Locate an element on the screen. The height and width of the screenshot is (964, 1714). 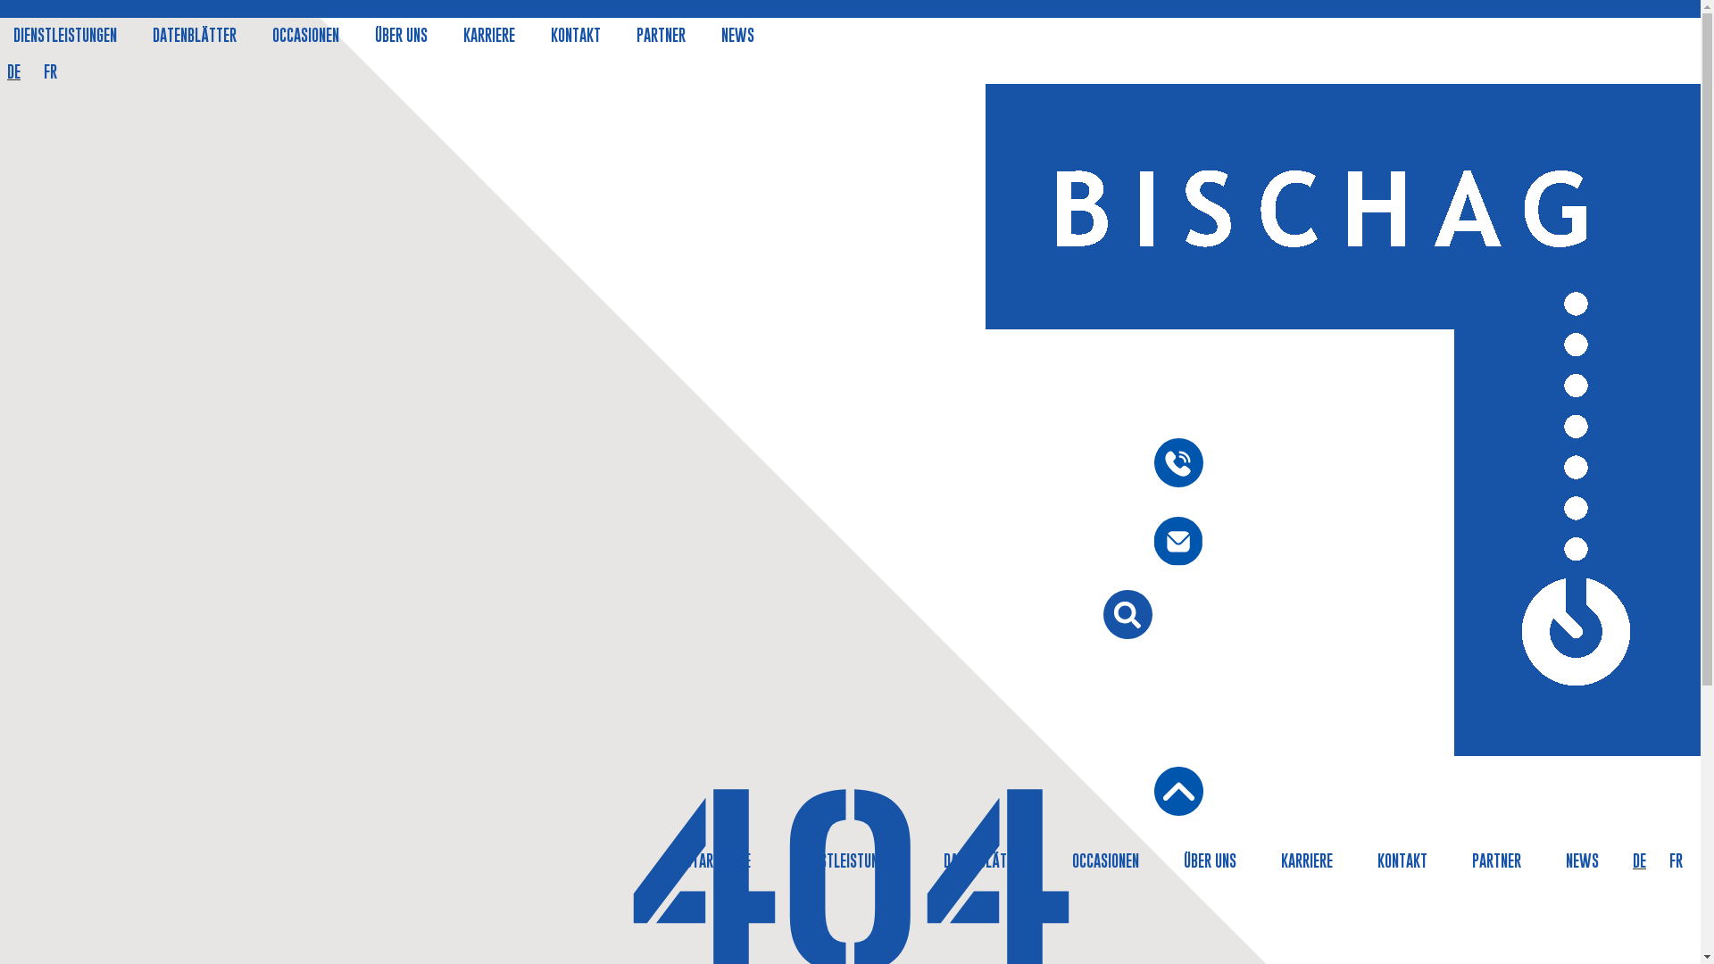
DIENSTLEISTUNGEN is located at coordinates (847, 860).